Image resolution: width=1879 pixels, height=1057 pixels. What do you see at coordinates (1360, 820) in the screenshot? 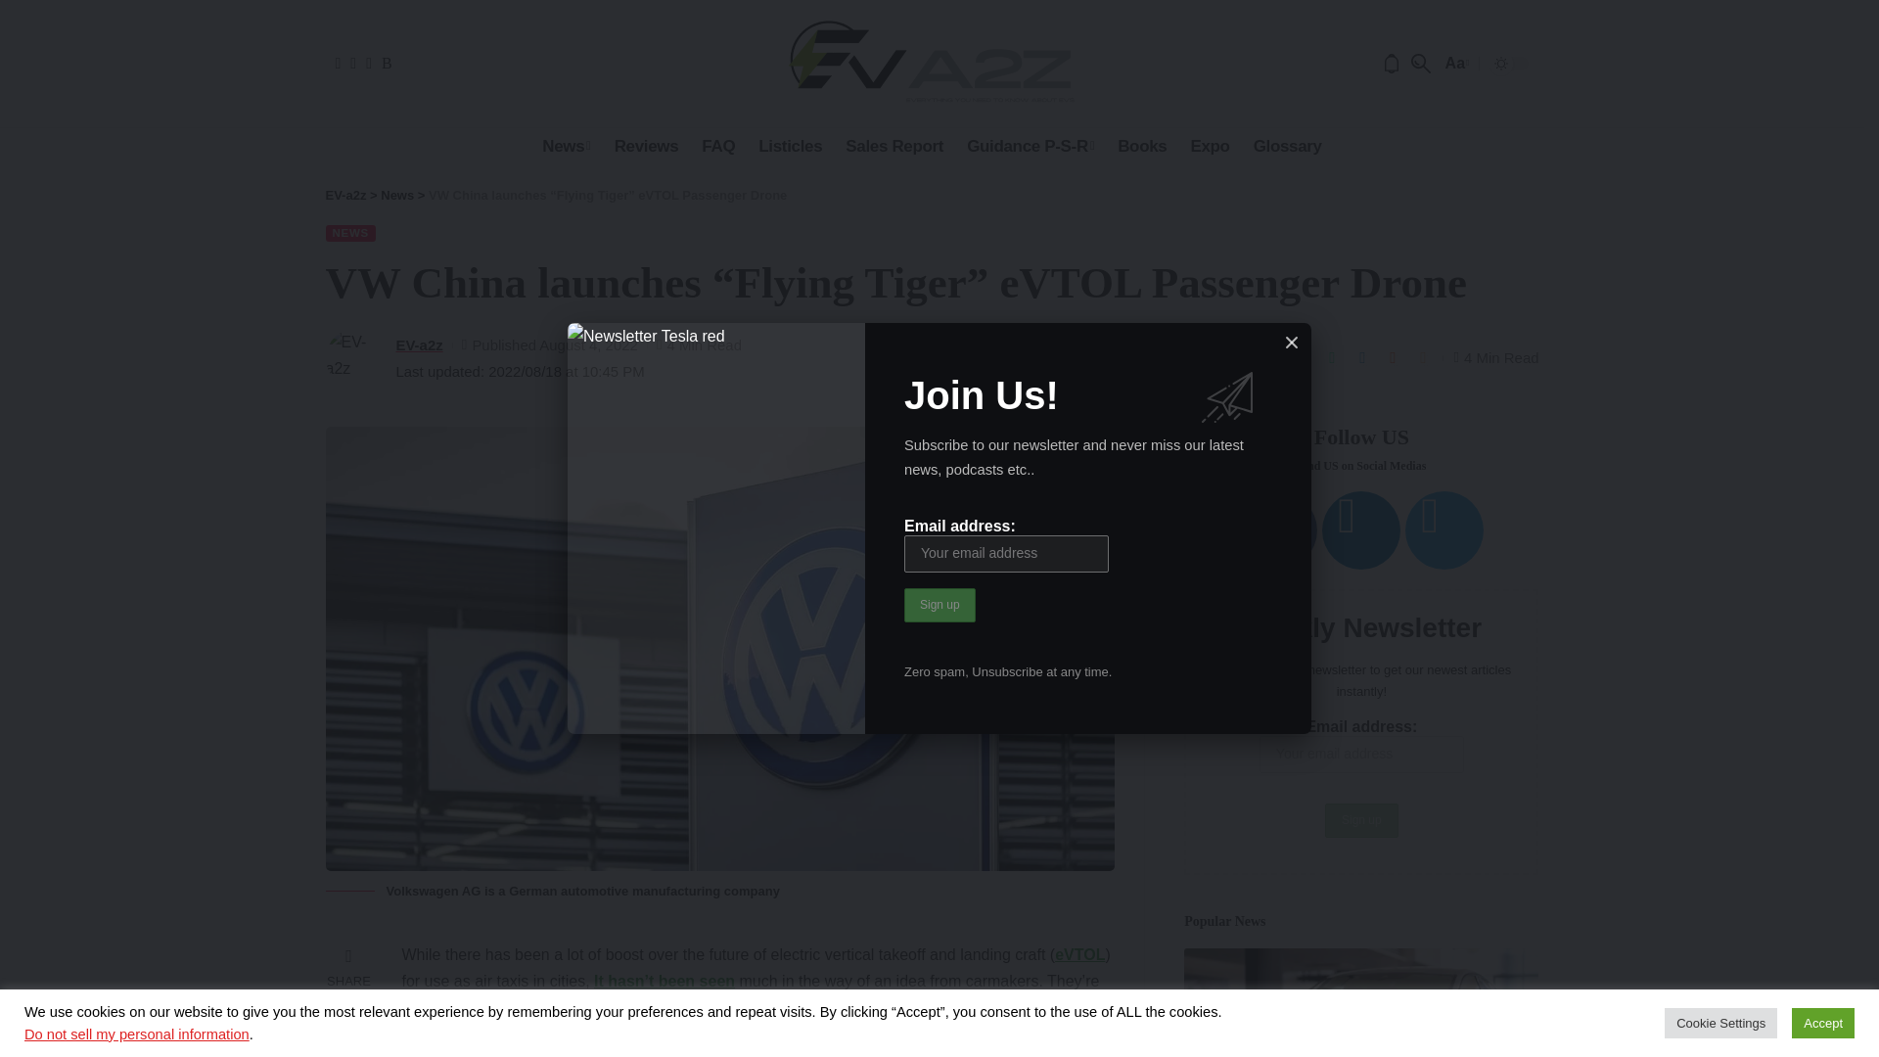
I see `Sign up` at bounding box center [1360, 820].